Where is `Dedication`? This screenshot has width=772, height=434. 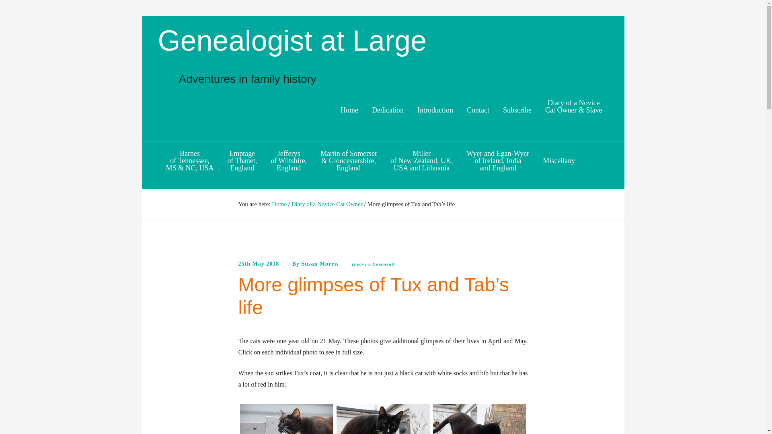
Dedication is located at coordinates (388, 110).